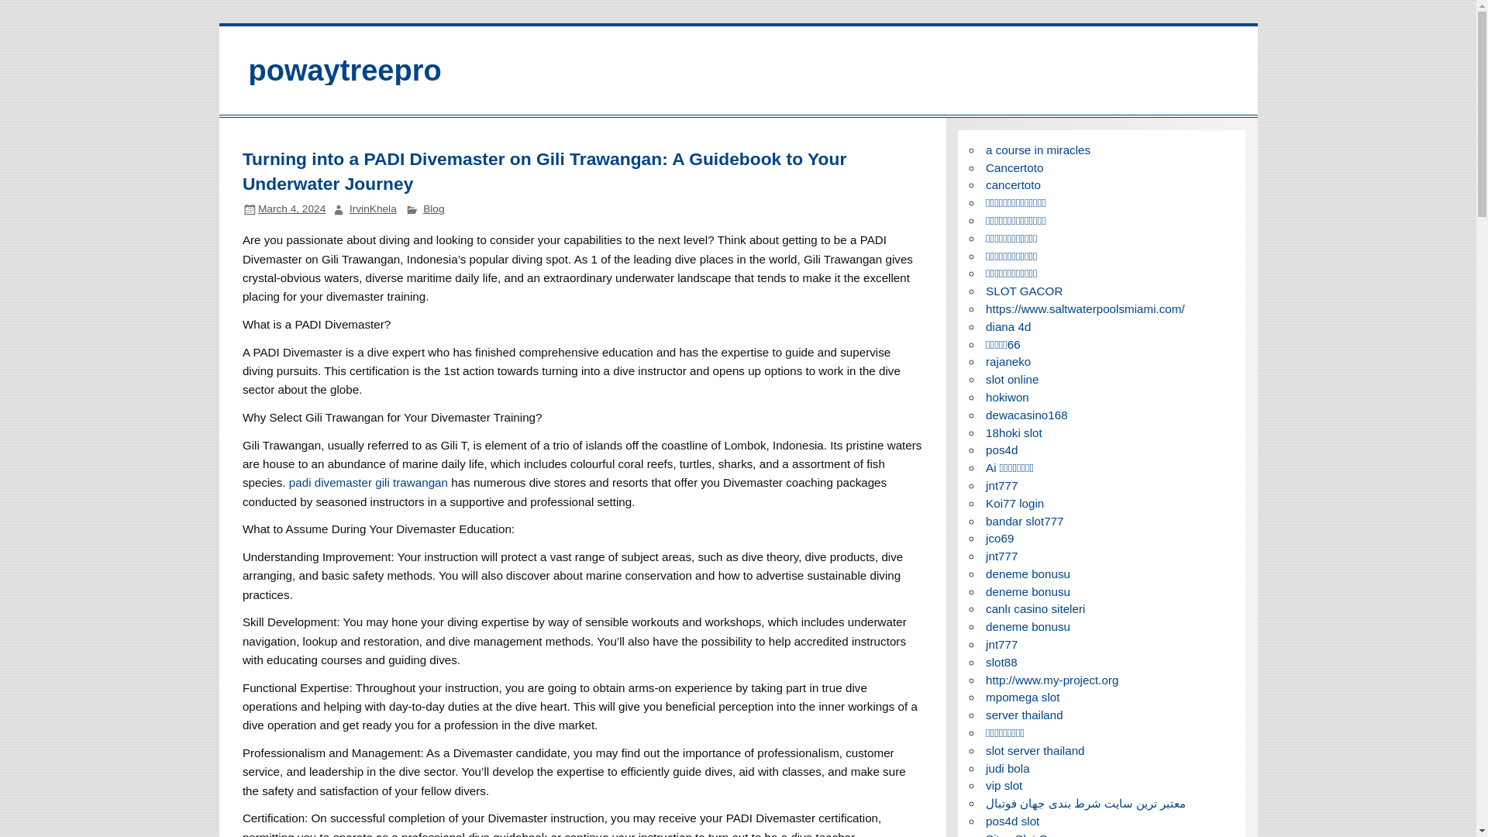 This screenshot has width=1488, height=837. What do you see at coordinates (1025, 521) in the screenshot?
I see `bandar slot777` at bounding box center [1025, 521].